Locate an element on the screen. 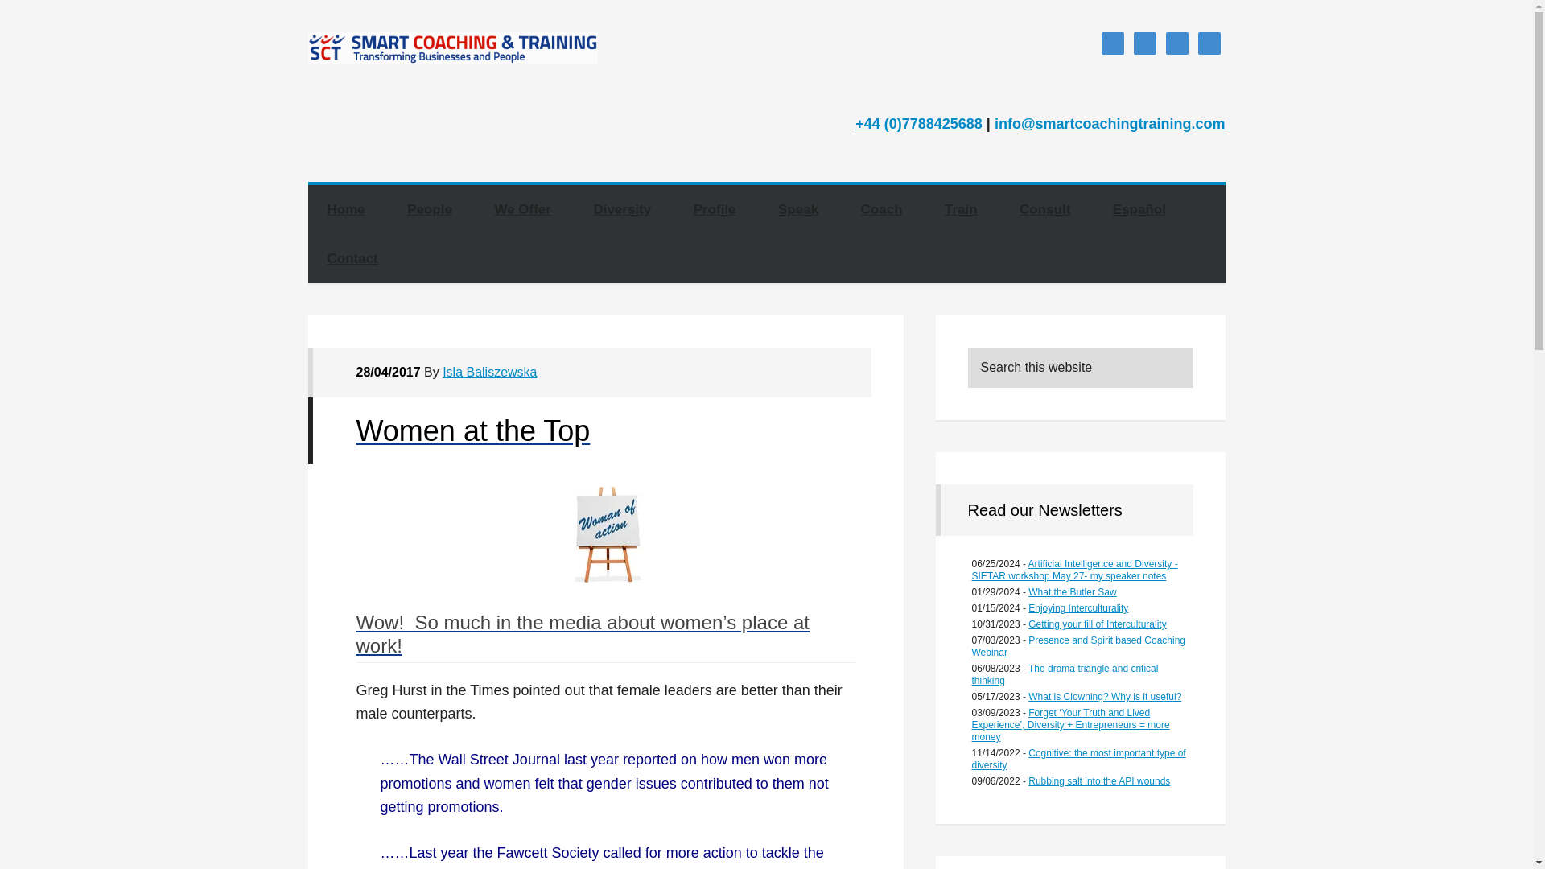 This screenshot has width=1545, height=869. What is Clowning? Why is it useful? is located at coordinates (1105, 696).